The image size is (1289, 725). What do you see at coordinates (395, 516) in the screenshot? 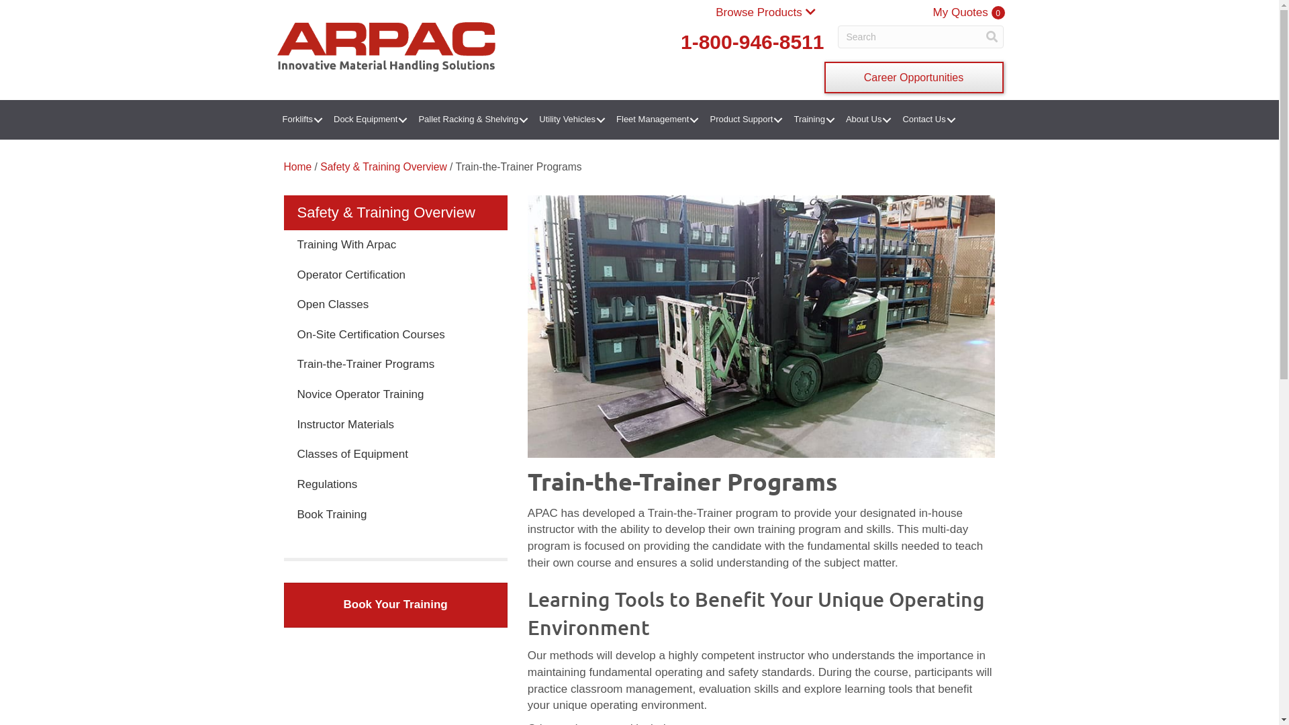
I see `Book Training` at bounding box center [395, 516].